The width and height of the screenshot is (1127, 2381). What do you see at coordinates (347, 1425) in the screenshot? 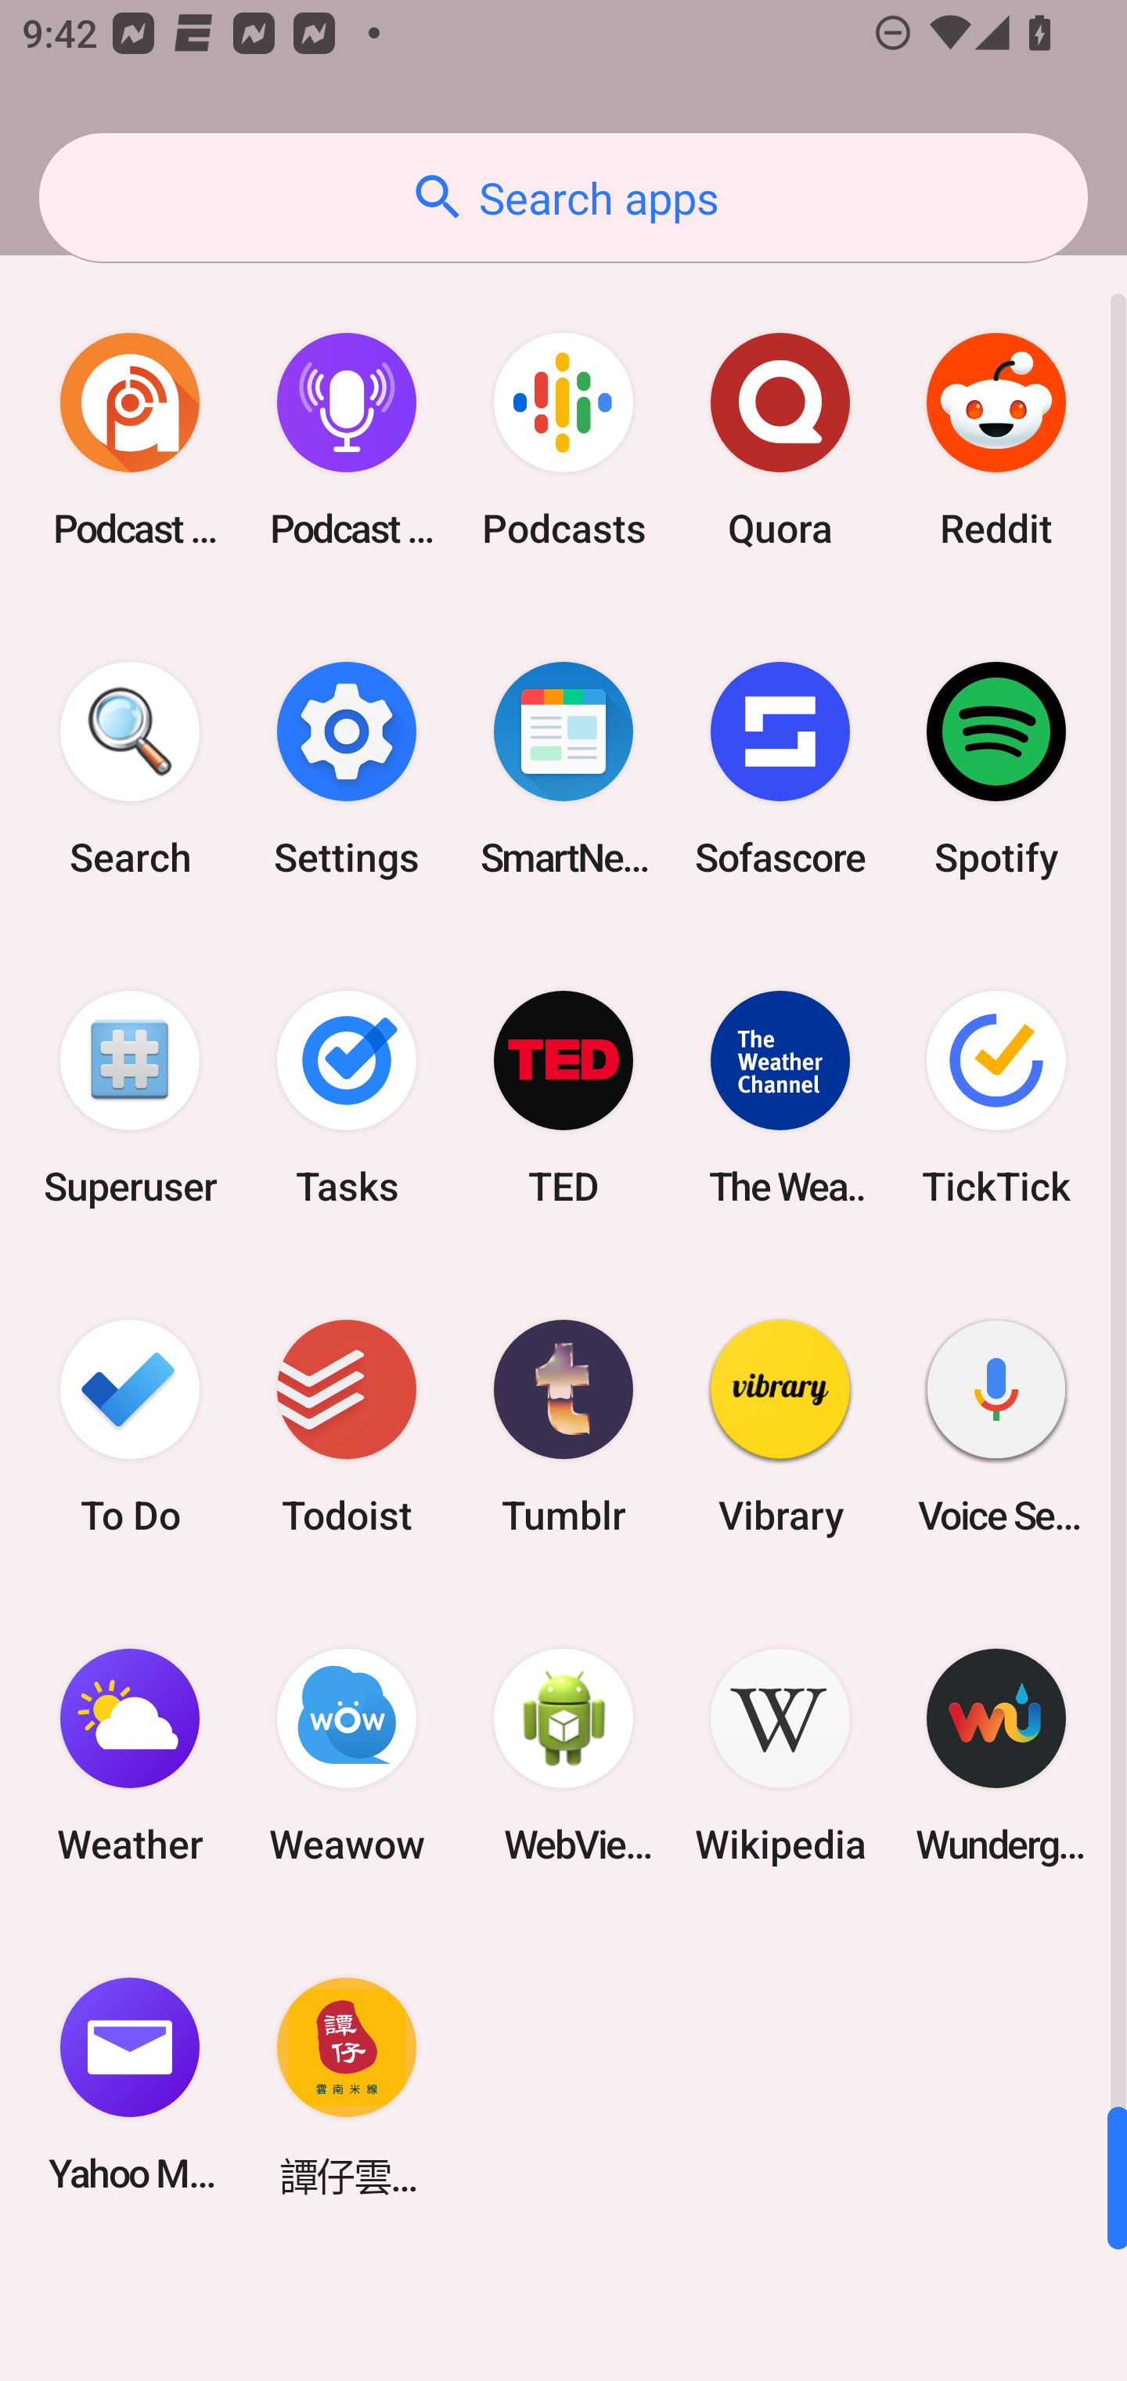
I see `Todoist` at bounding box center [347, 1425].